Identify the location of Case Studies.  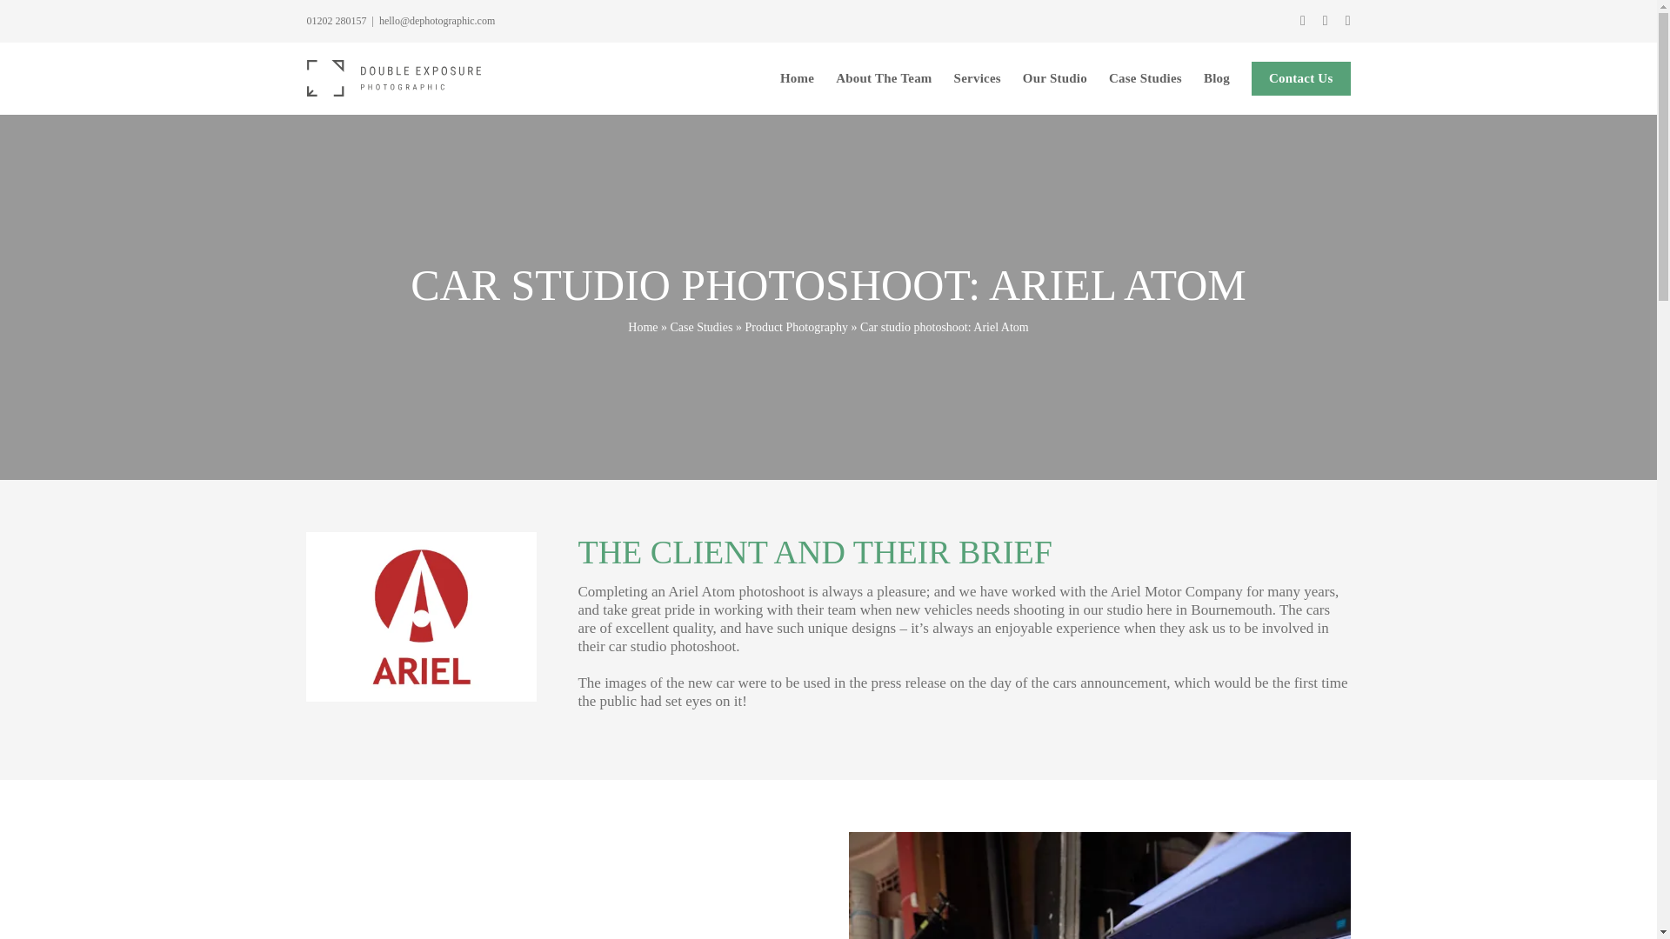
(1145, 77).